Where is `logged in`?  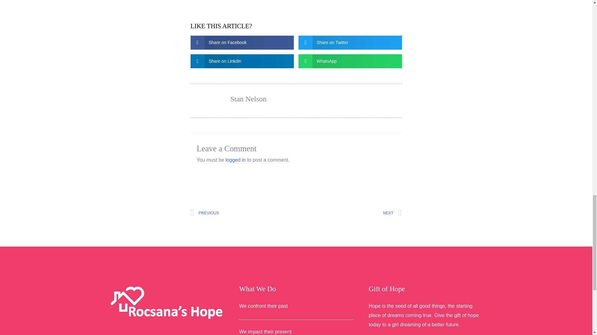
logged in is located at coordinates (349, 213).